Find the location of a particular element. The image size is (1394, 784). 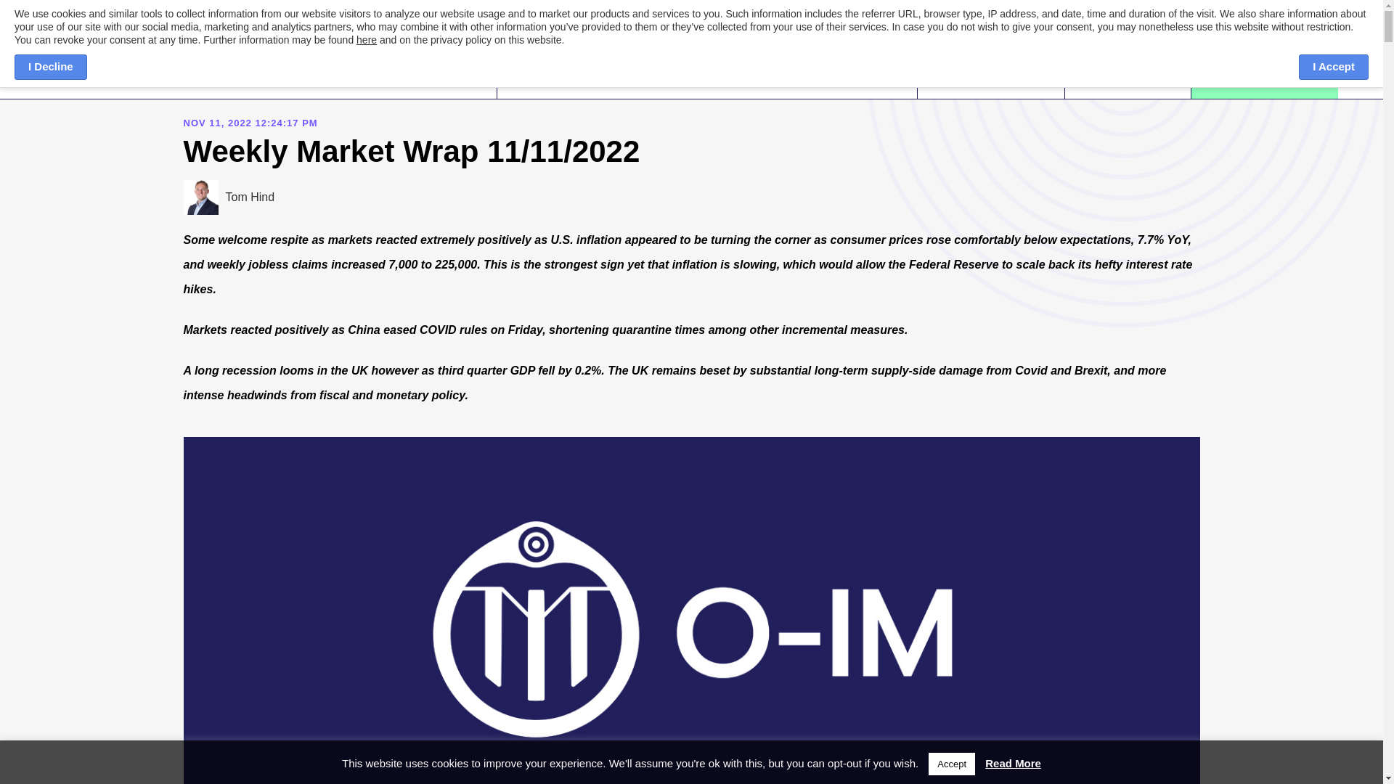

NEWS is located at coordinates (771, 58).